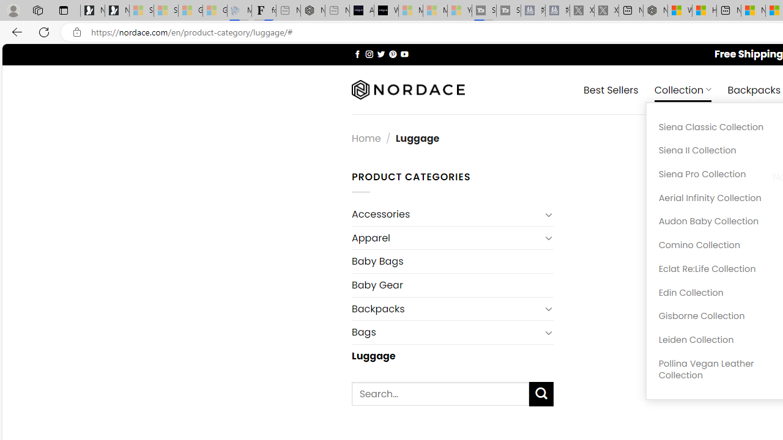 This screenshot has height=440, width=783. I want to click on Apparel, so click(446, 238).